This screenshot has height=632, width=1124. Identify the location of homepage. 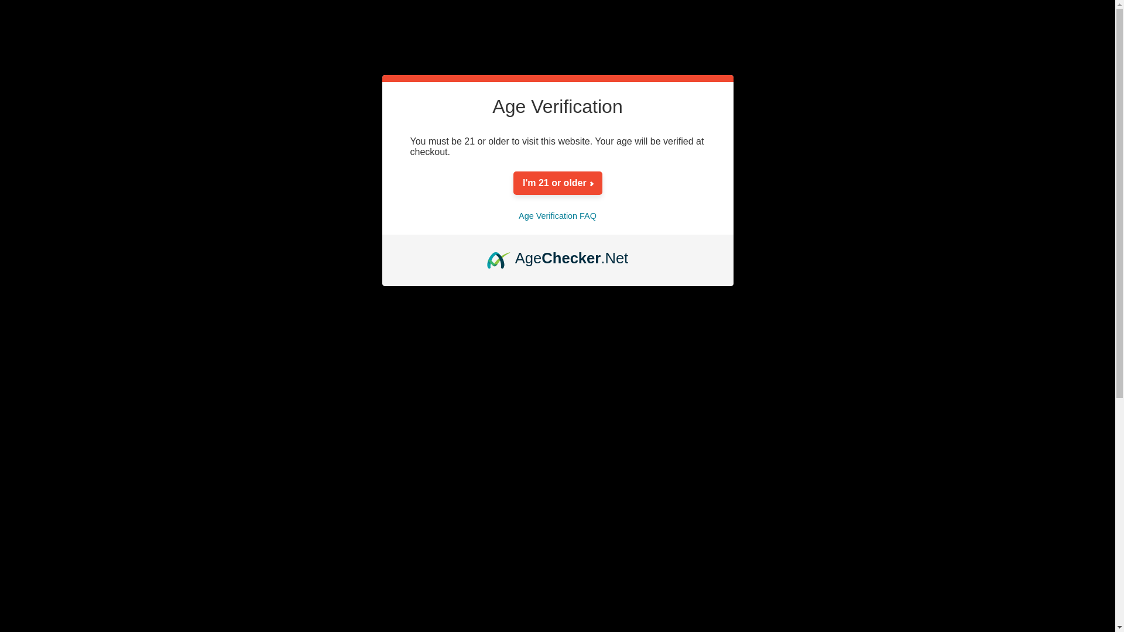
(479, 332).